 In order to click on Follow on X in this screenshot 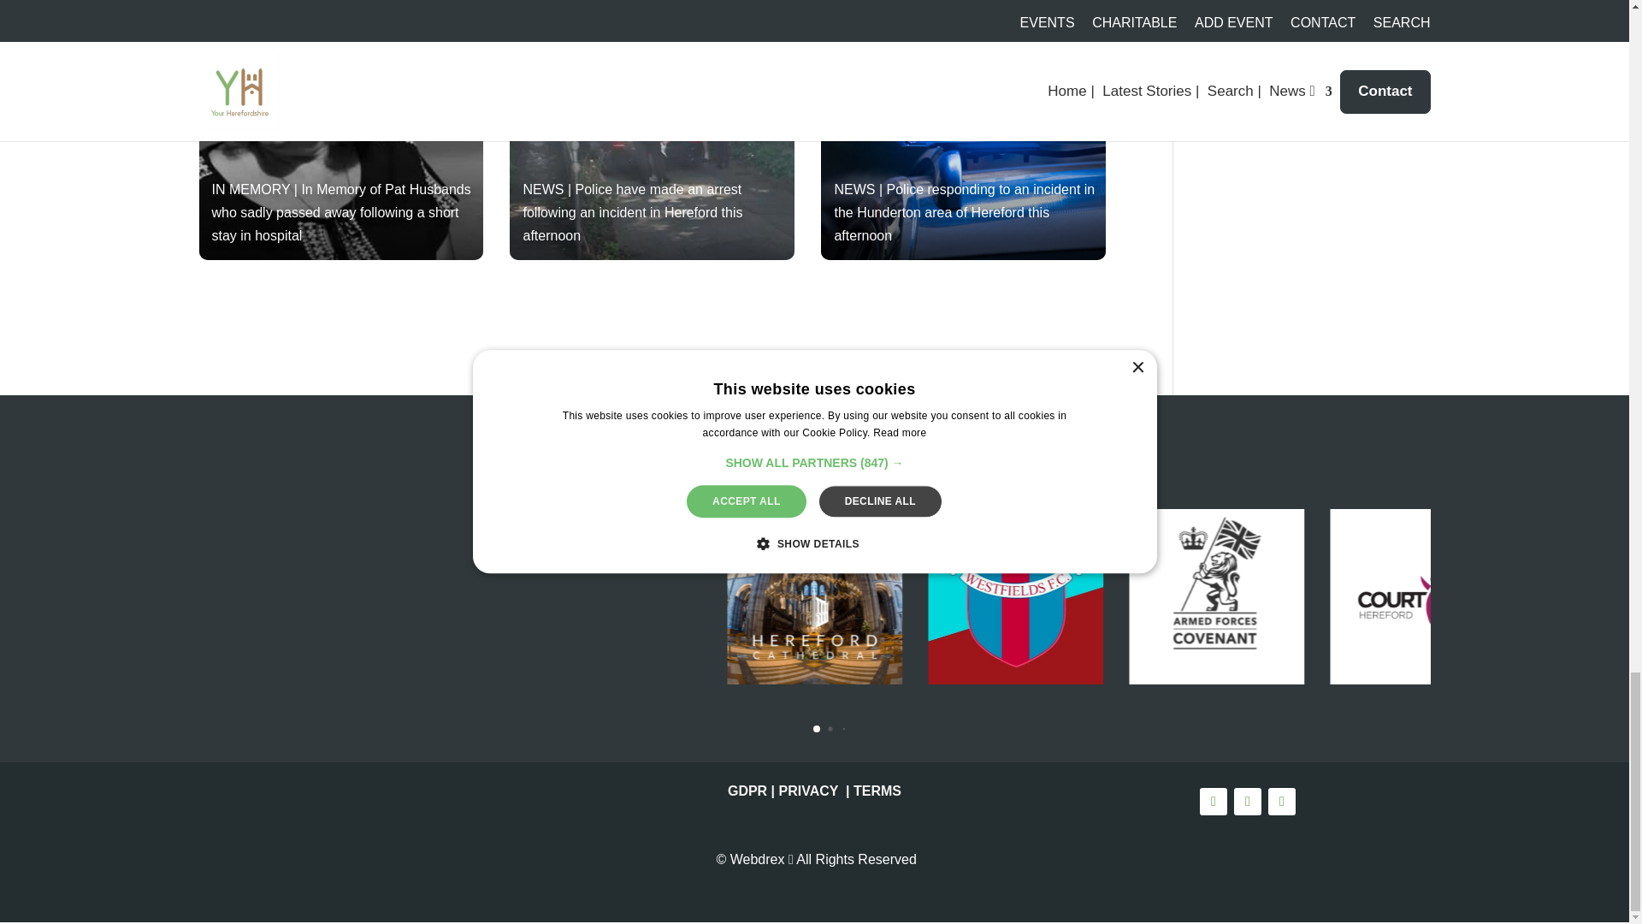, I will do `click(1247, 801)`.